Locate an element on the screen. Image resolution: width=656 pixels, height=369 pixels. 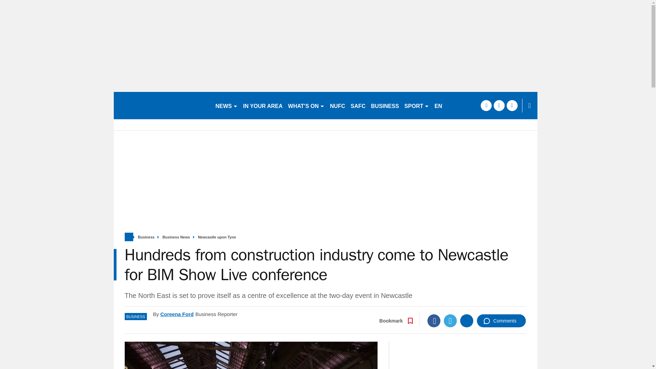
SPORT is located at coordinates (416, 105).